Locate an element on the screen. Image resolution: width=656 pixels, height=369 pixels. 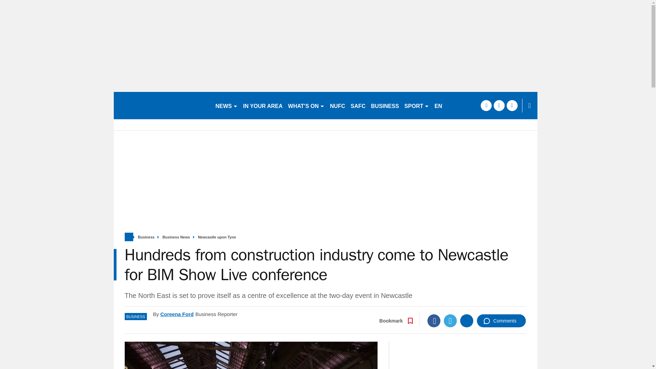
SPORT is located at coordinates (416, 105).